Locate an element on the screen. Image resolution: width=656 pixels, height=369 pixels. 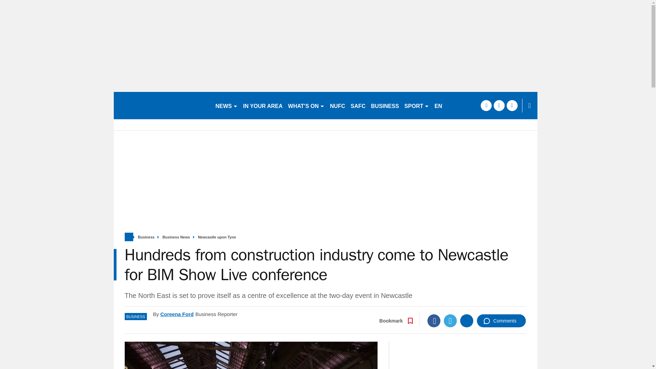
SPORT is located at coordinates (416, 105).